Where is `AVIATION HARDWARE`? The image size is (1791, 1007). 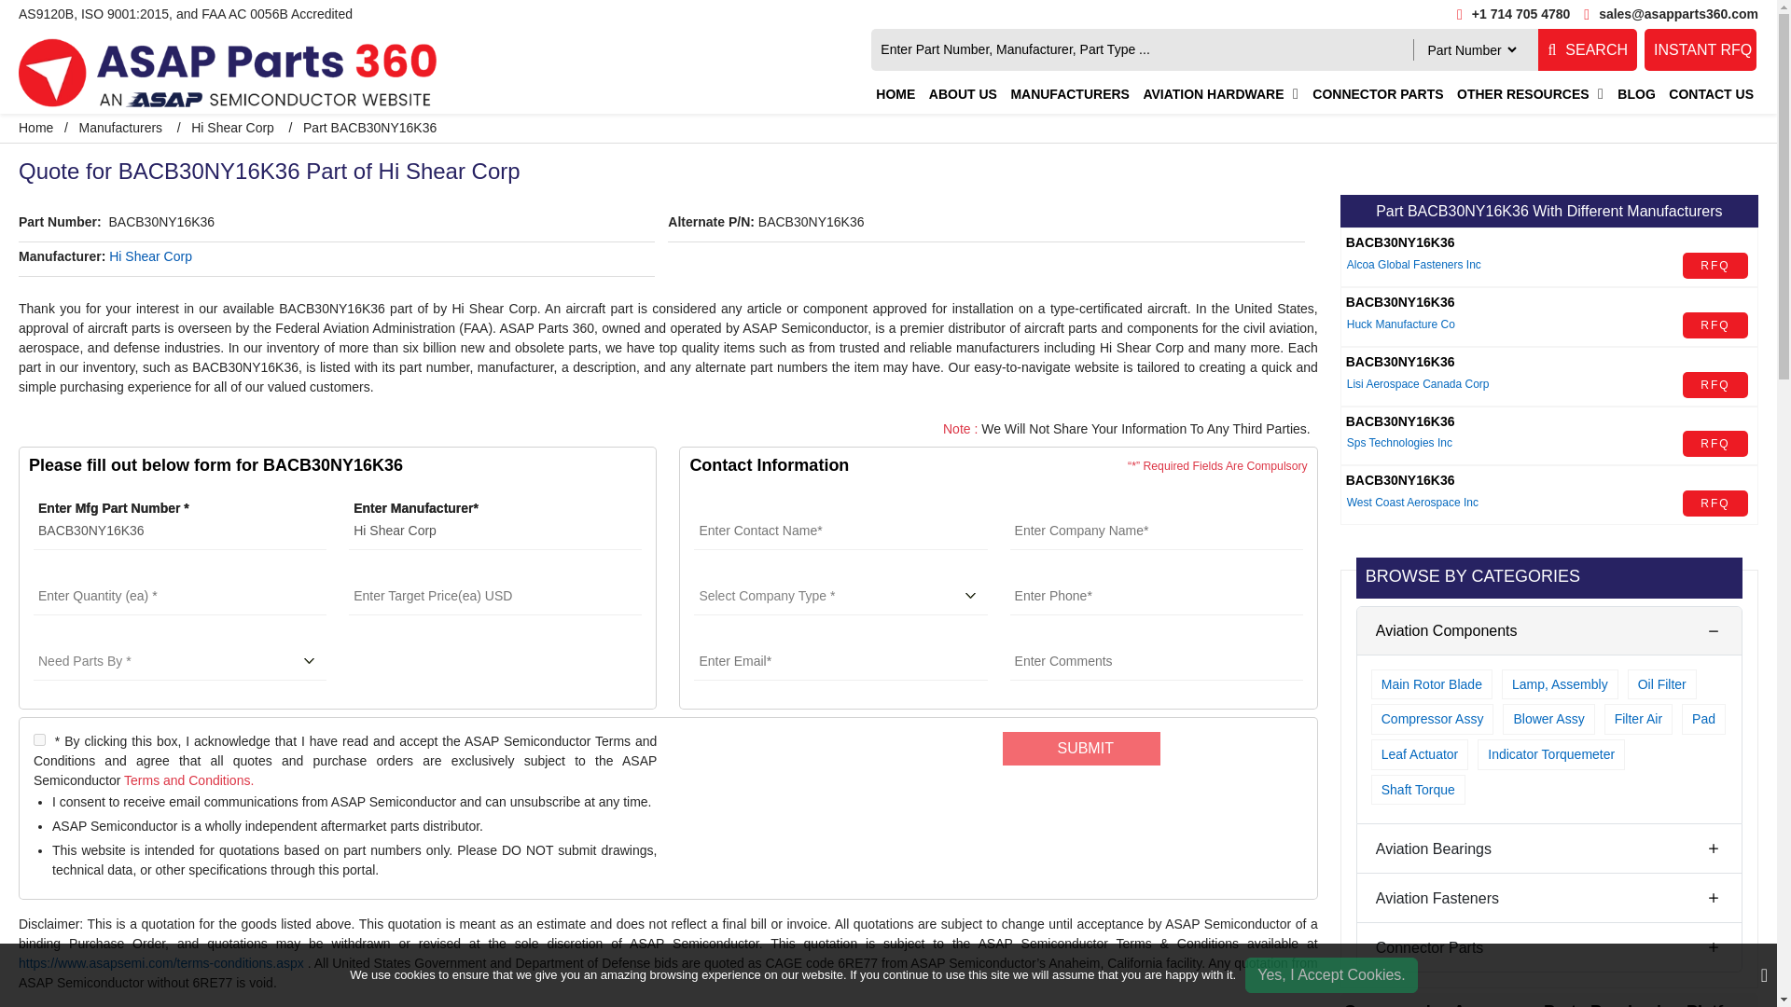
AVIATION HARDWARE is located at coordinates (1213, 95).